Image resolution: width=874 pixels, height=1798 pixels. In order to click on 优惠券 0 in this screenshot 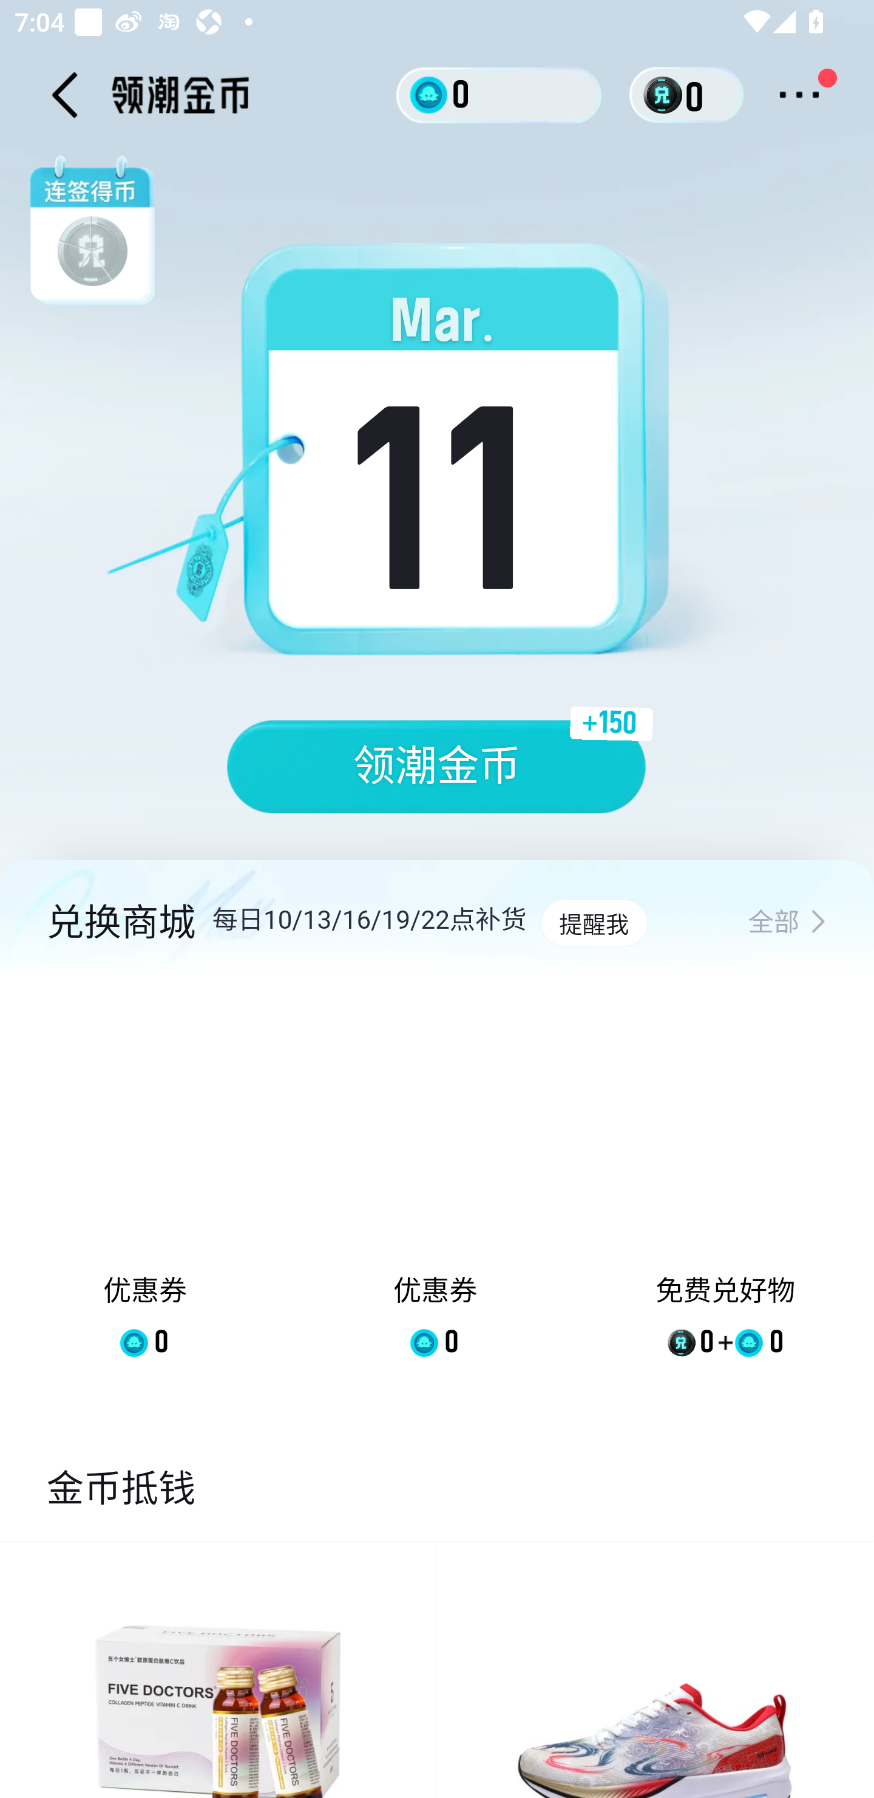, I will do `click(146, 1183)`.